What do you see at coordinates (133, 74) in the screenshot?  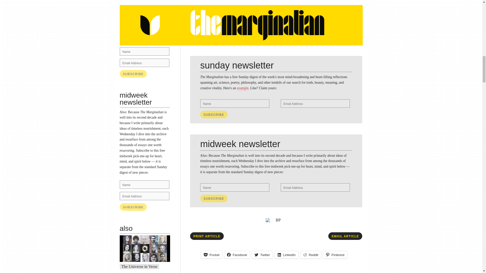 I see `Subscribe` at bounding box center [133, 74].